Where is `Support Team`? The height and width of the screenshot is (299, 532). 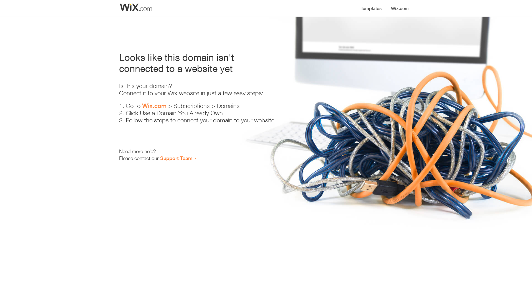
Support Team is located at coordinates (176, 158).